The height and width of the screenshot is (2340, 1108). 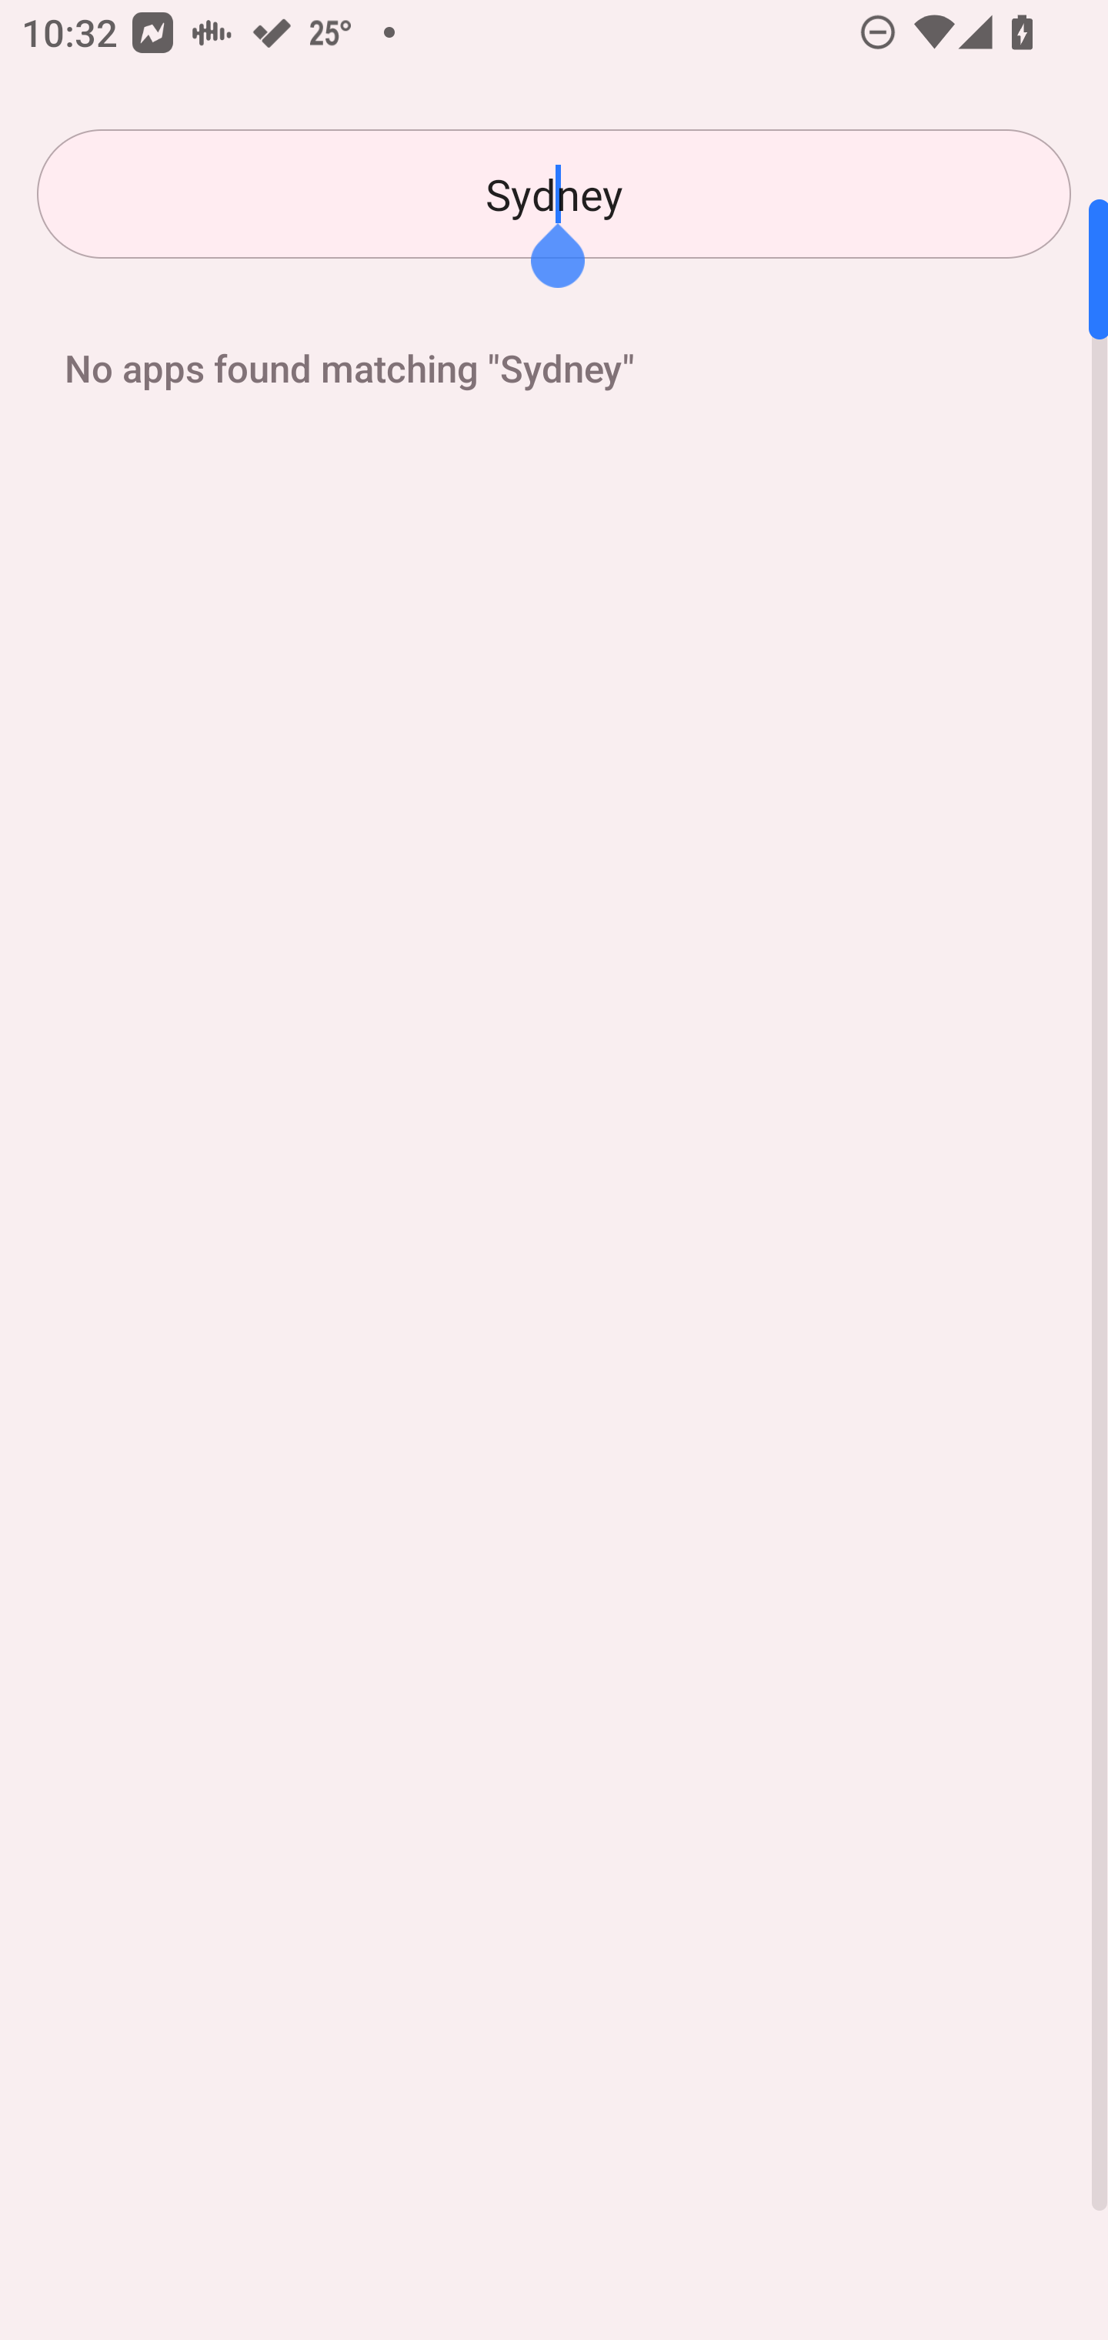 I want to click on Sydney, so click(x=554, y=194).